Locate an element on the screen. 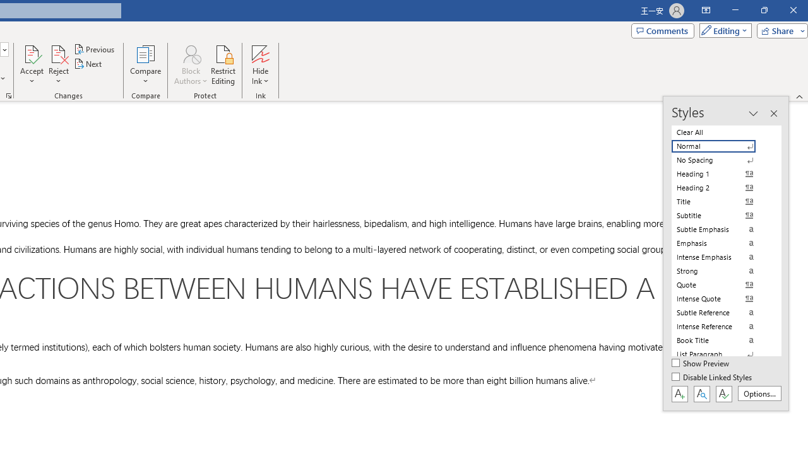  Accept and Move to Next is located at coordinates (32, 53).